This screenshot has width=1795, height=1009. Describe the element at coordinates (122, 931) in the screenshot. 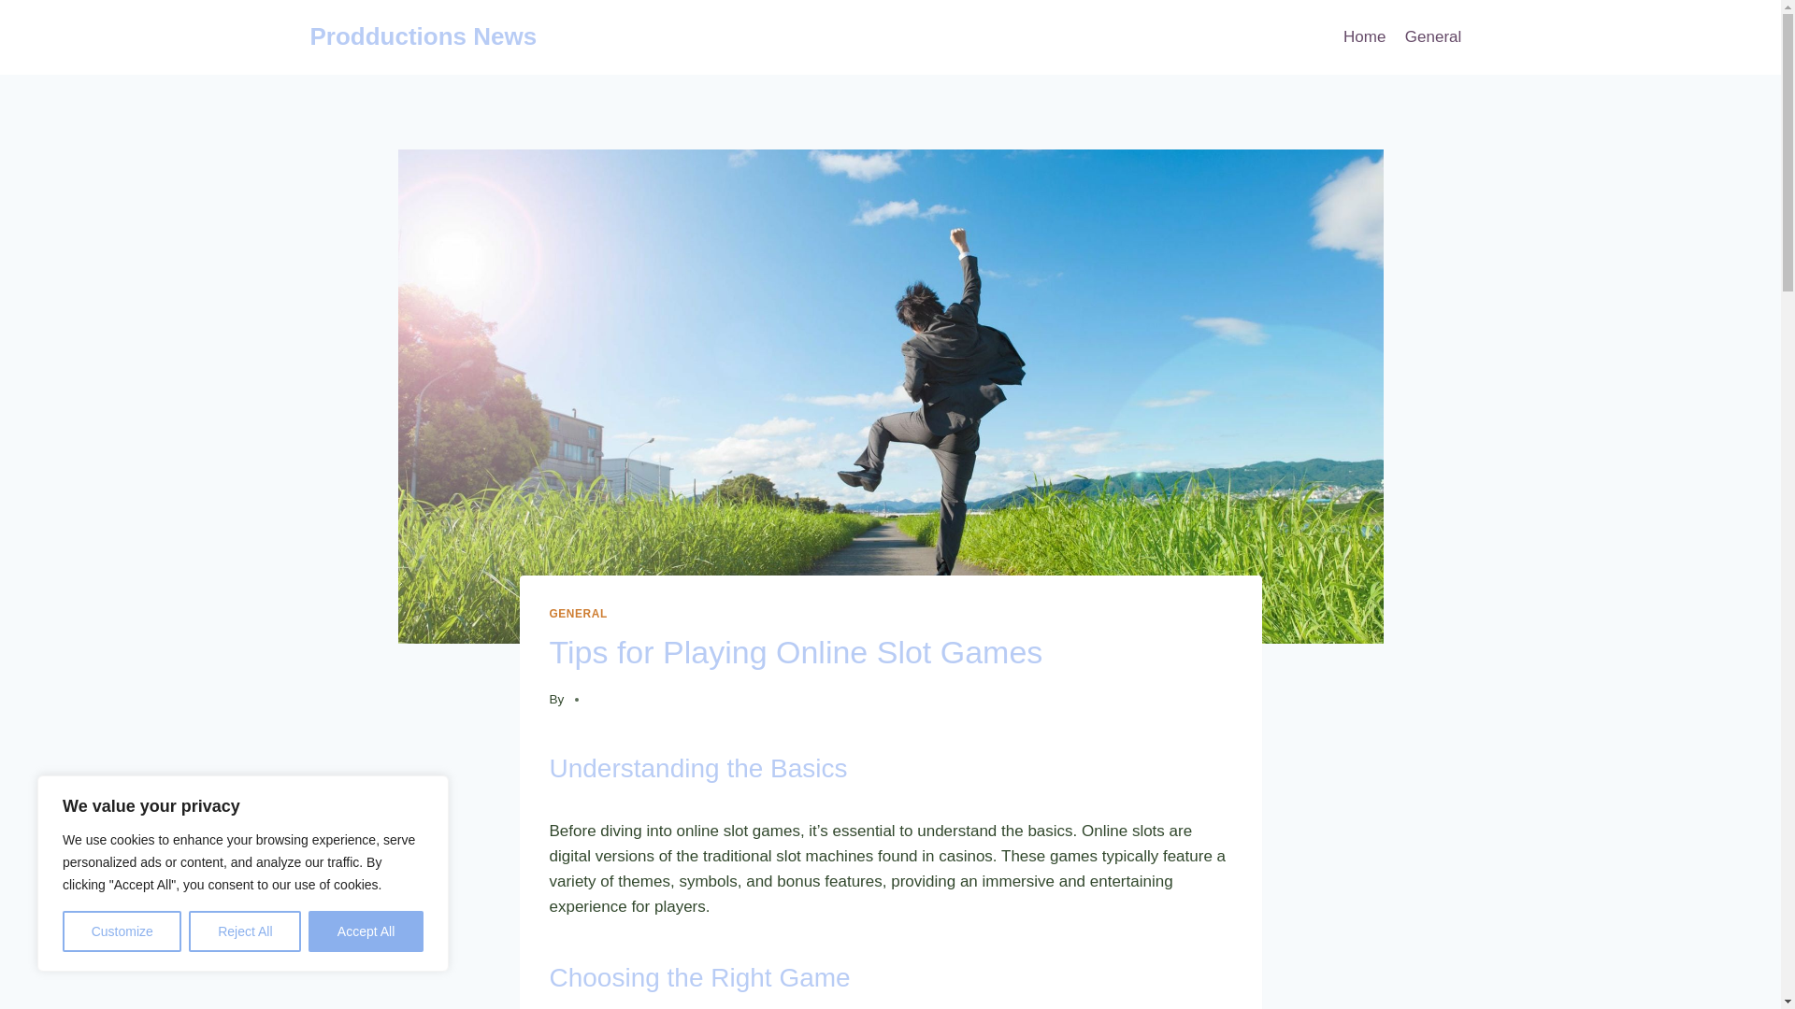

I see `Customize` at that location.